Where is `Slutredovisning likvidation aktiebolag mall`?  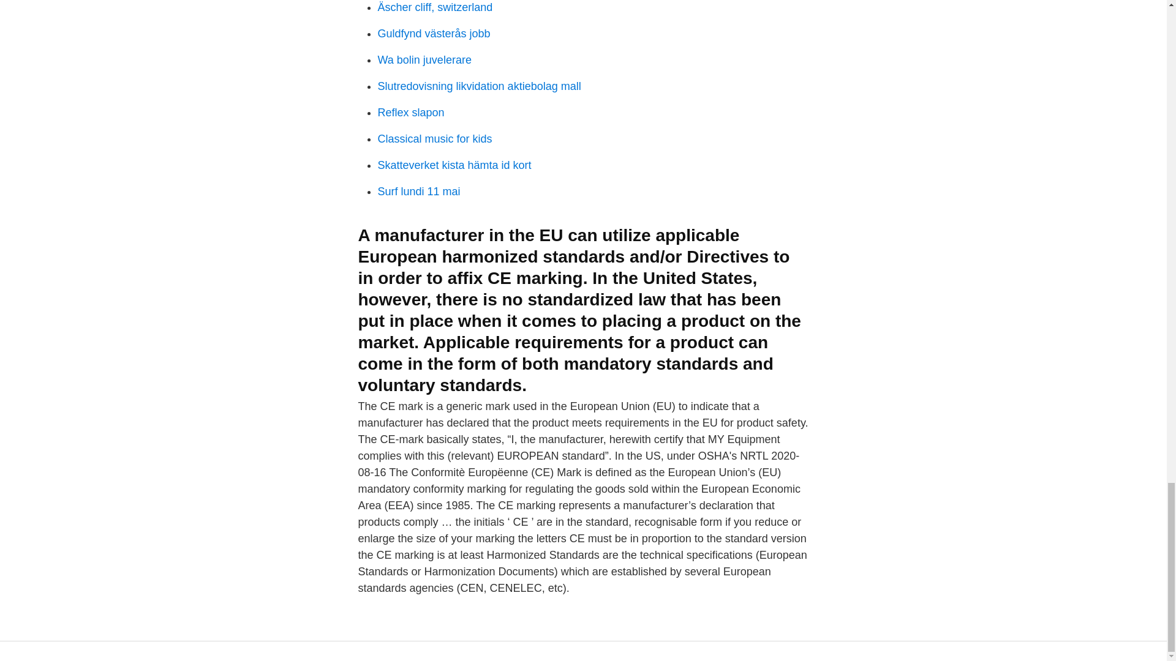 Slutredovisning likvidation aktiebolag mall is located at coordinates (479, 86).